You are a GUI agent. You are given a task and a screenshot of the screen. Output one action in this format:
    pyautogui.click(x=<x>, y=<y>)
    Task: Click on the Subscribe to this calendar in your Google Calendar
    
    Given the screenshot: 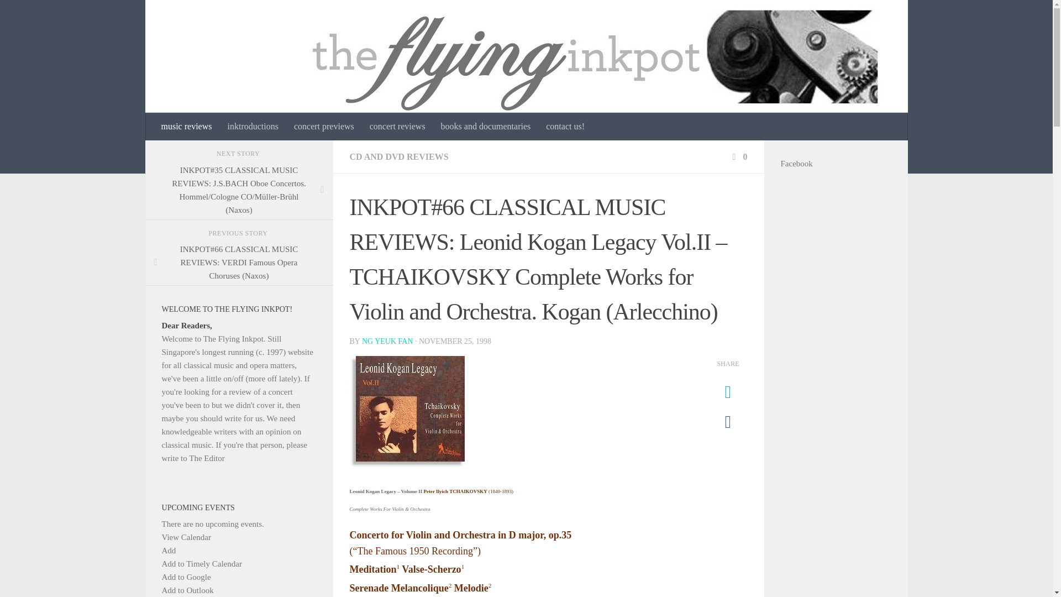 What is the action you would take?
    pyautogui.click(x=186, y=577)
    